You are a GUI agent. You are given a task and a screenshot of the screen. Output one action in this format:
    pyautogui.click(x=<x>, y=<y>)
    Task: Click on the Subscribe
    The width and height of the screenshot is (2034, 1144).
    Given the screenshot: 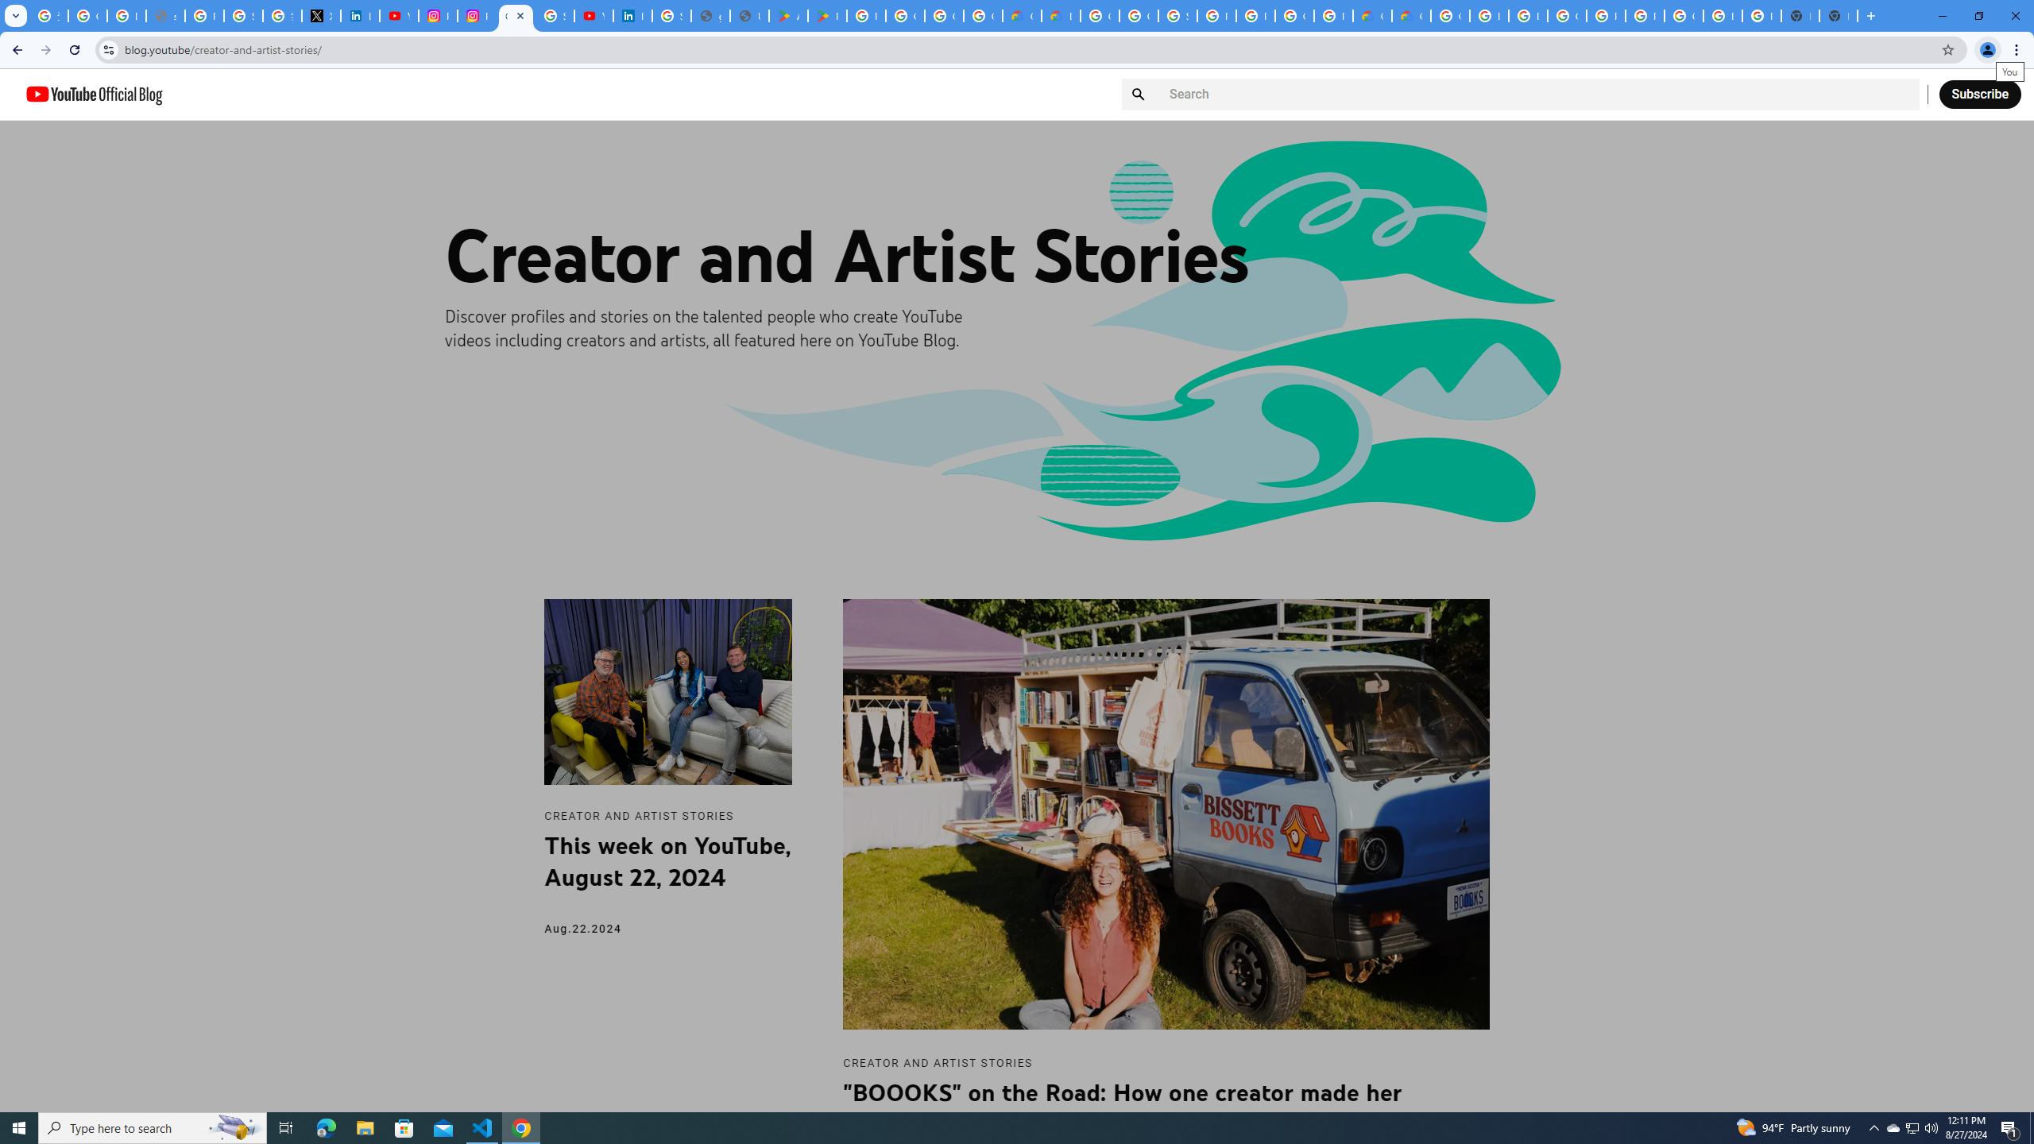 What is the action you would take?
    pyautogui.click(x=1980, y=94)
    